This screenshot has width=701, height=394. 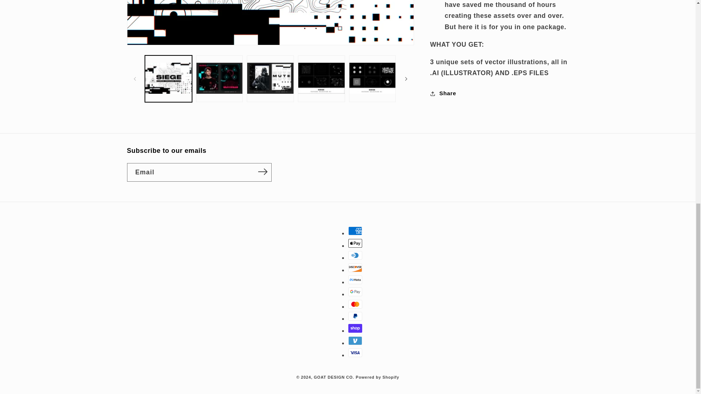 I want to click on Visa, so click(x=355, y=352).